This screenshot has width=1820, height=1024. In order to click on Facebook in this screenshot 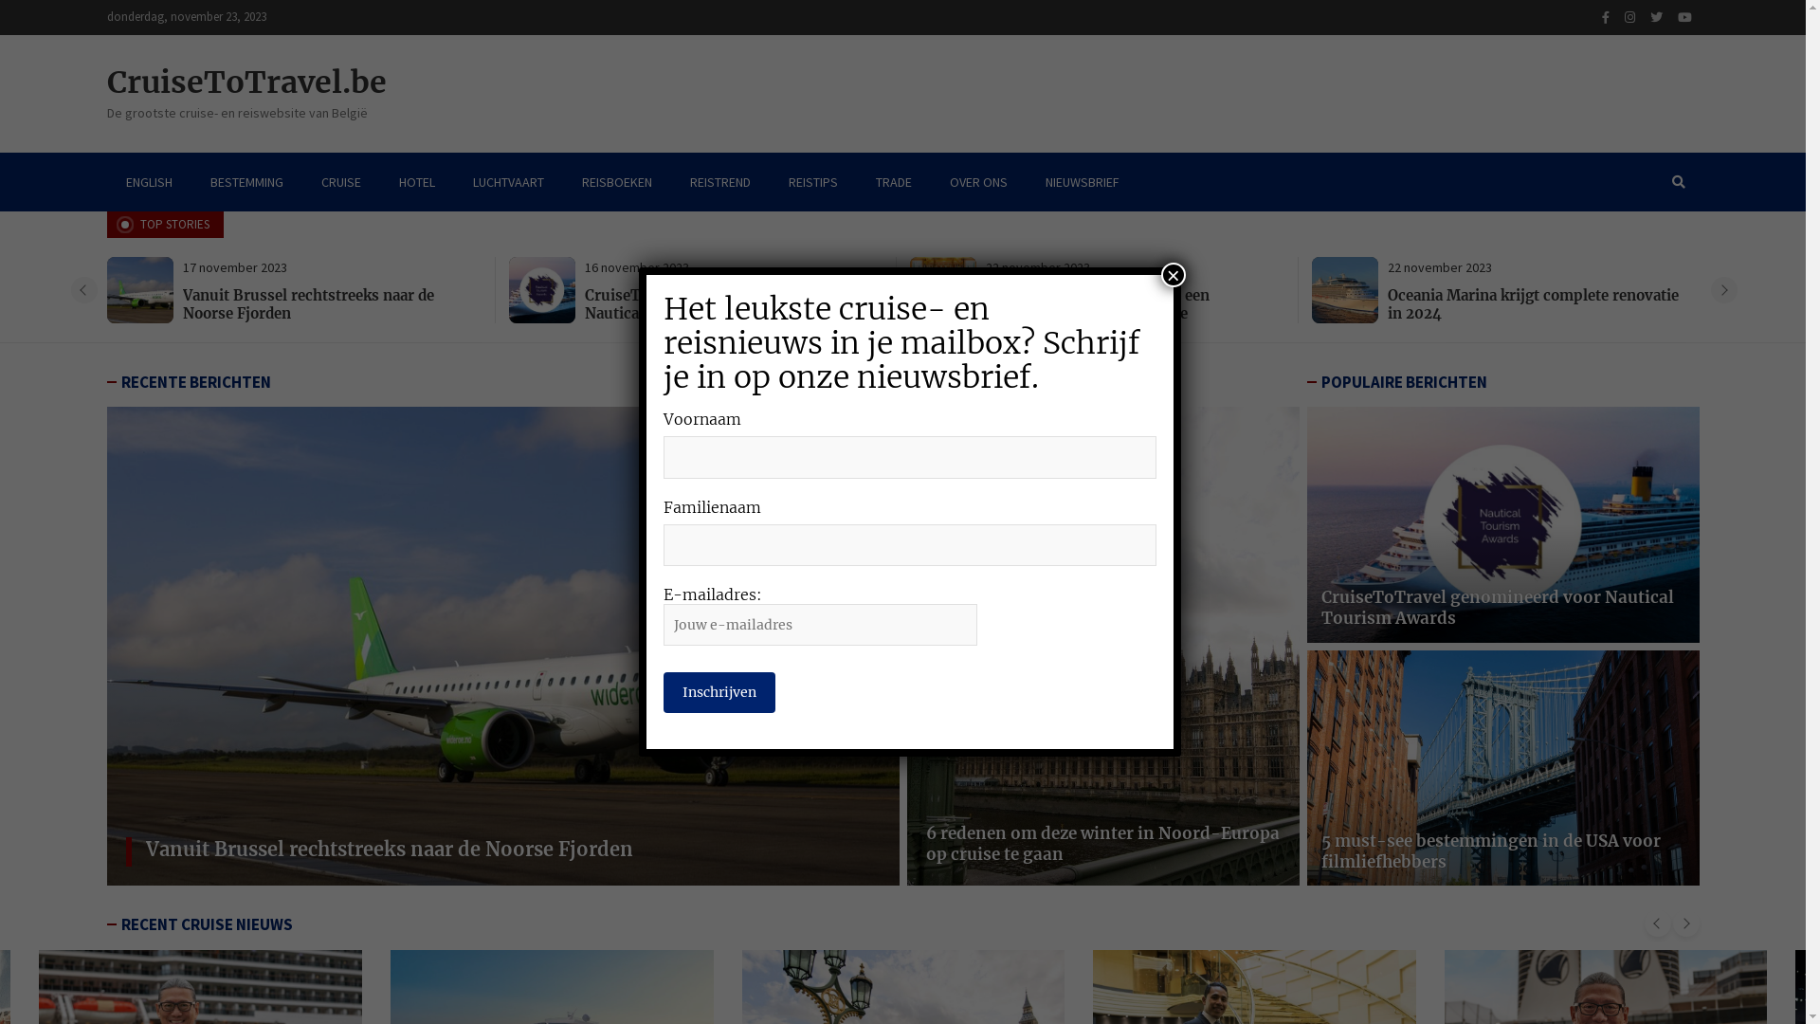, I will do `click(1606, 17)`.